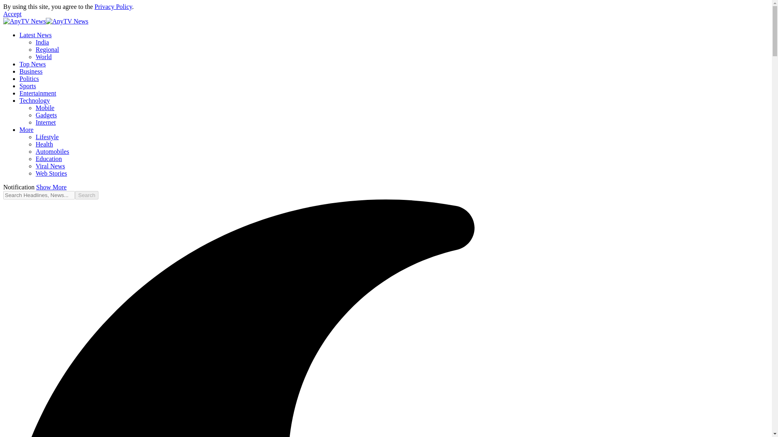 Image resolution: width=778 pixels, height=437 pixels. Describe the element at coordinates (36, 35) in the screenshot. I see `Latest News` at that location.